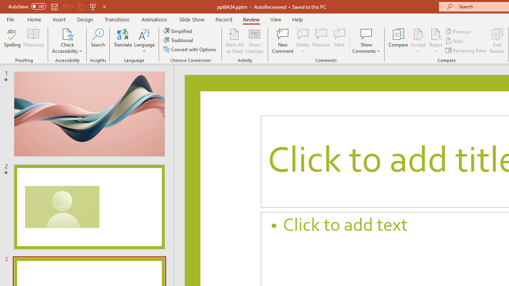  What do you see at coordinates (33, 41) in the screenshot?
I see `Thesaurus...` at bounding box center [33, 41].